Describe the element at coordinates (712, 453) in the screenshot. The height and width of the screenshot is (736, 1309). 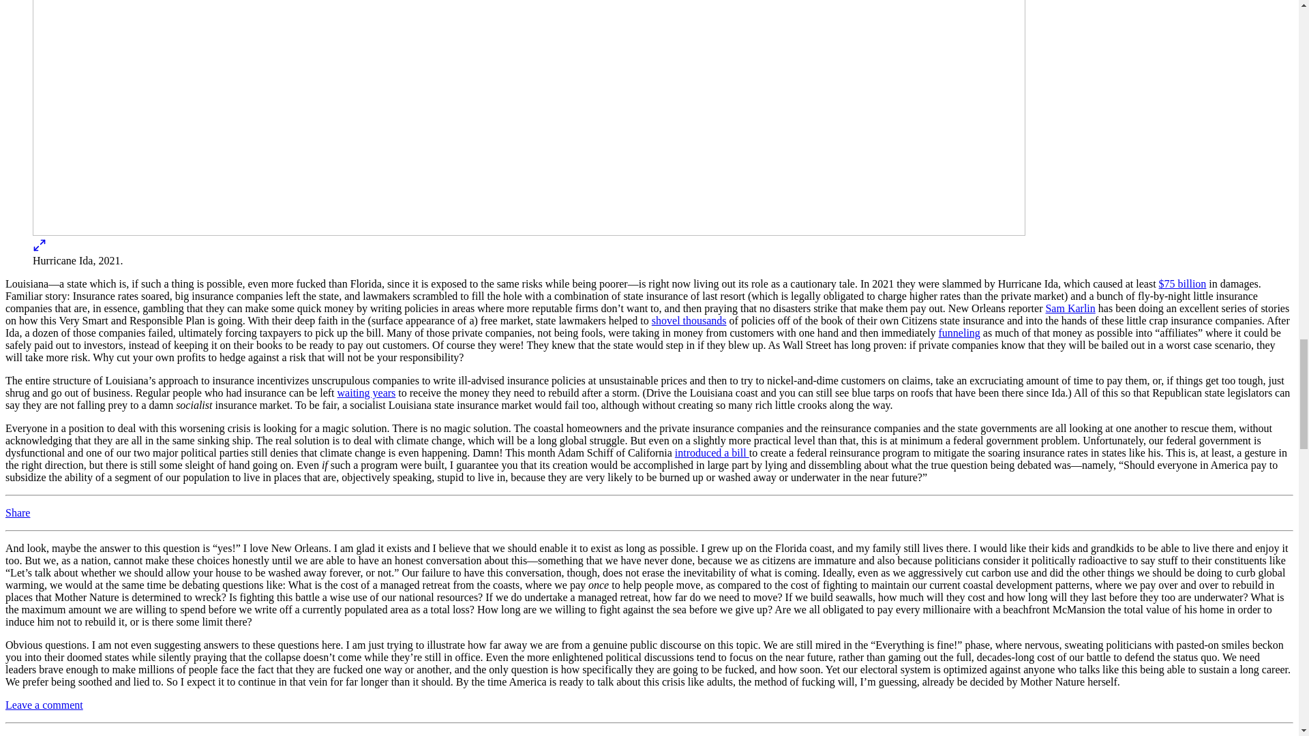
I see `introduced a bill` at that location.